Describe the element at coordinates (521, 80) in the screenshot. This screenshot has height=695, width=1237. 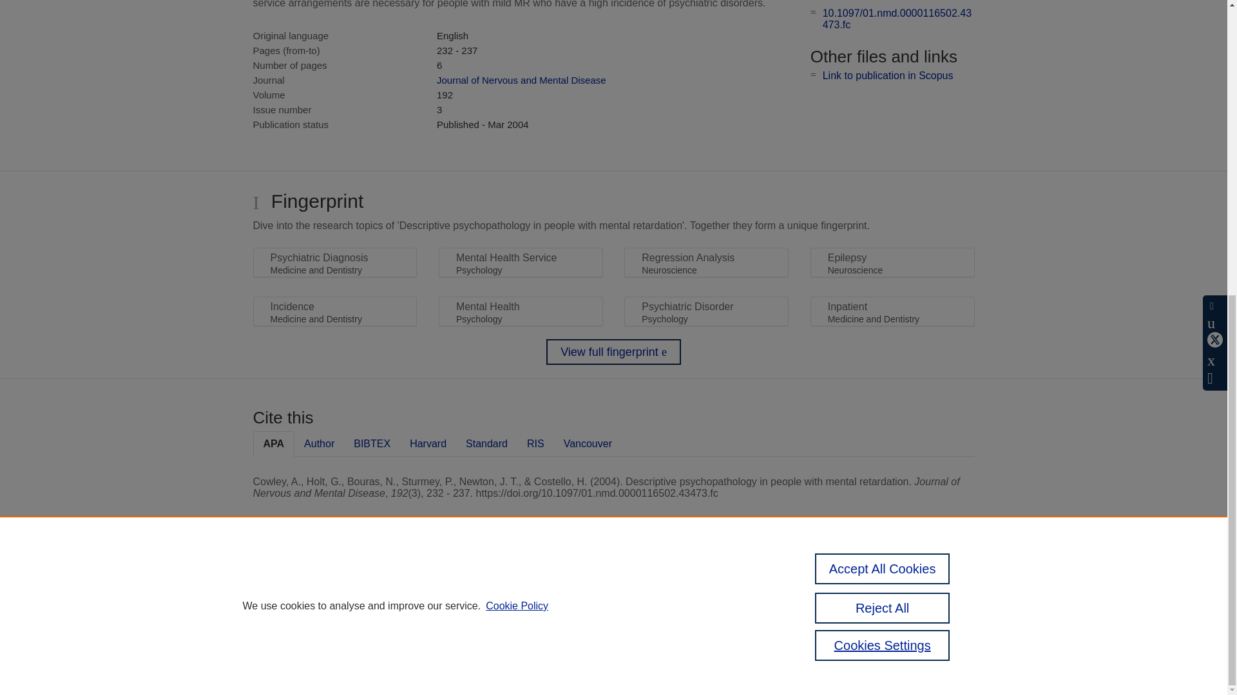
I see `Journal of Nervous and Mental Disease` at that location.